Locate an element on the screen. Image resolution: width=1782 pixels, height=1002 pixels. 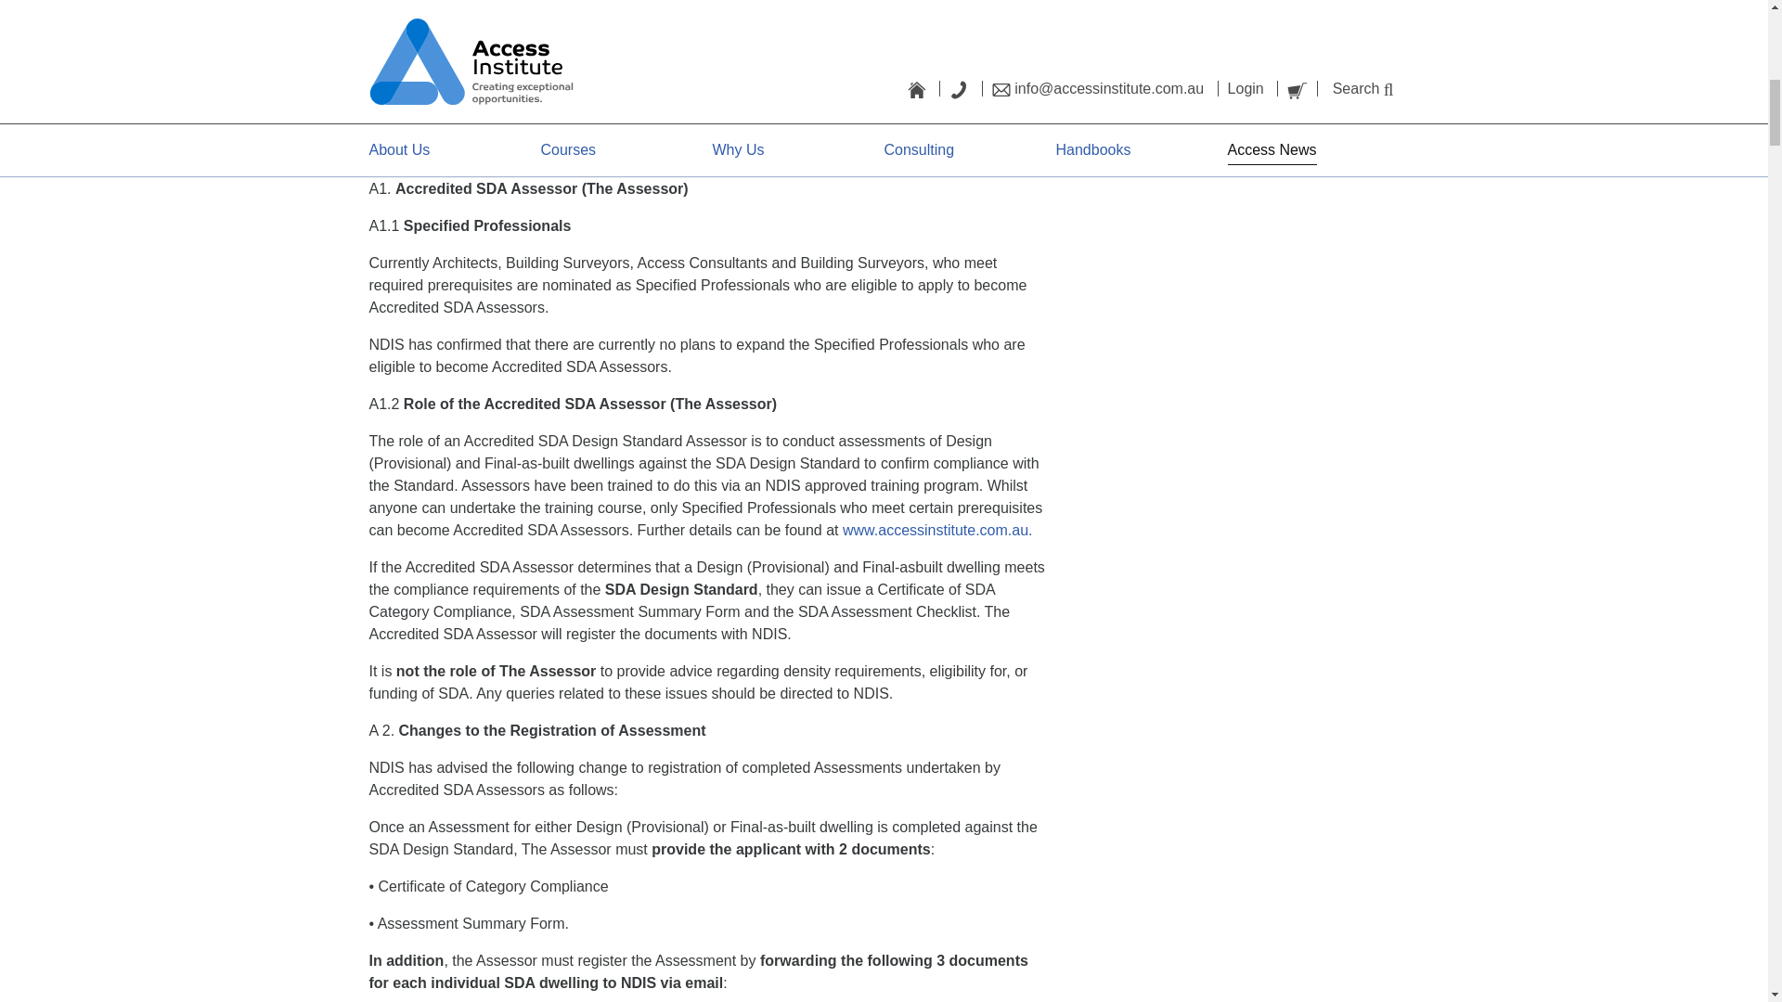
www.accessinstitute.com.au. is located at coordinates (937, 529).